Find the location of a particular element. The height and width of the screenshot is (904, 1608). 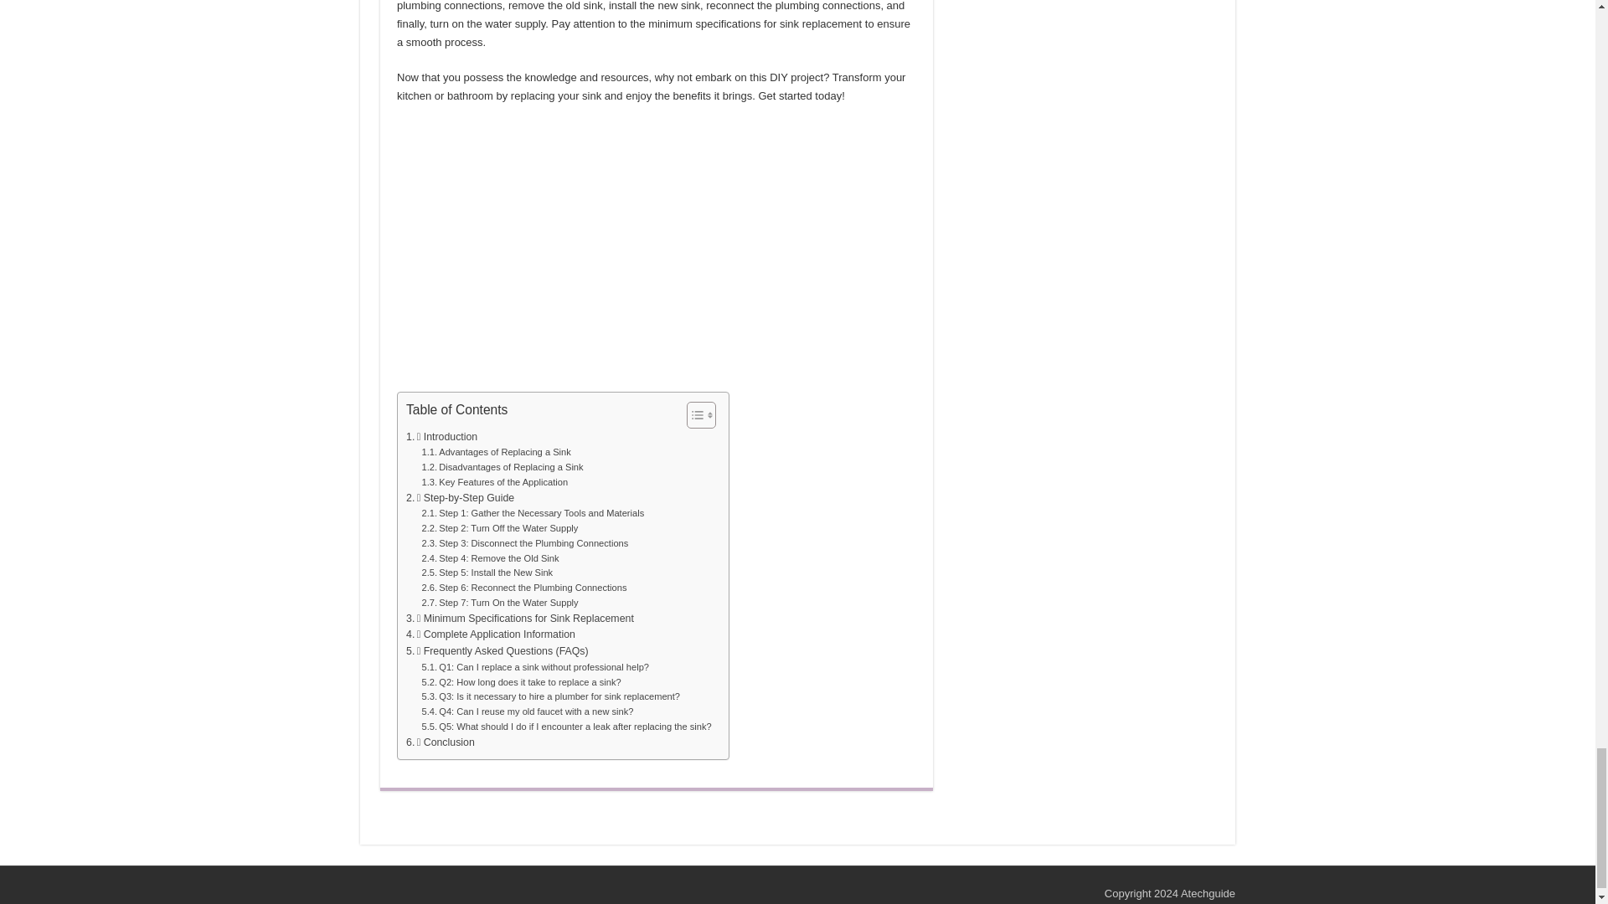

Step 2: Turn Off the Water Supply is located at coordinates (500, 529).